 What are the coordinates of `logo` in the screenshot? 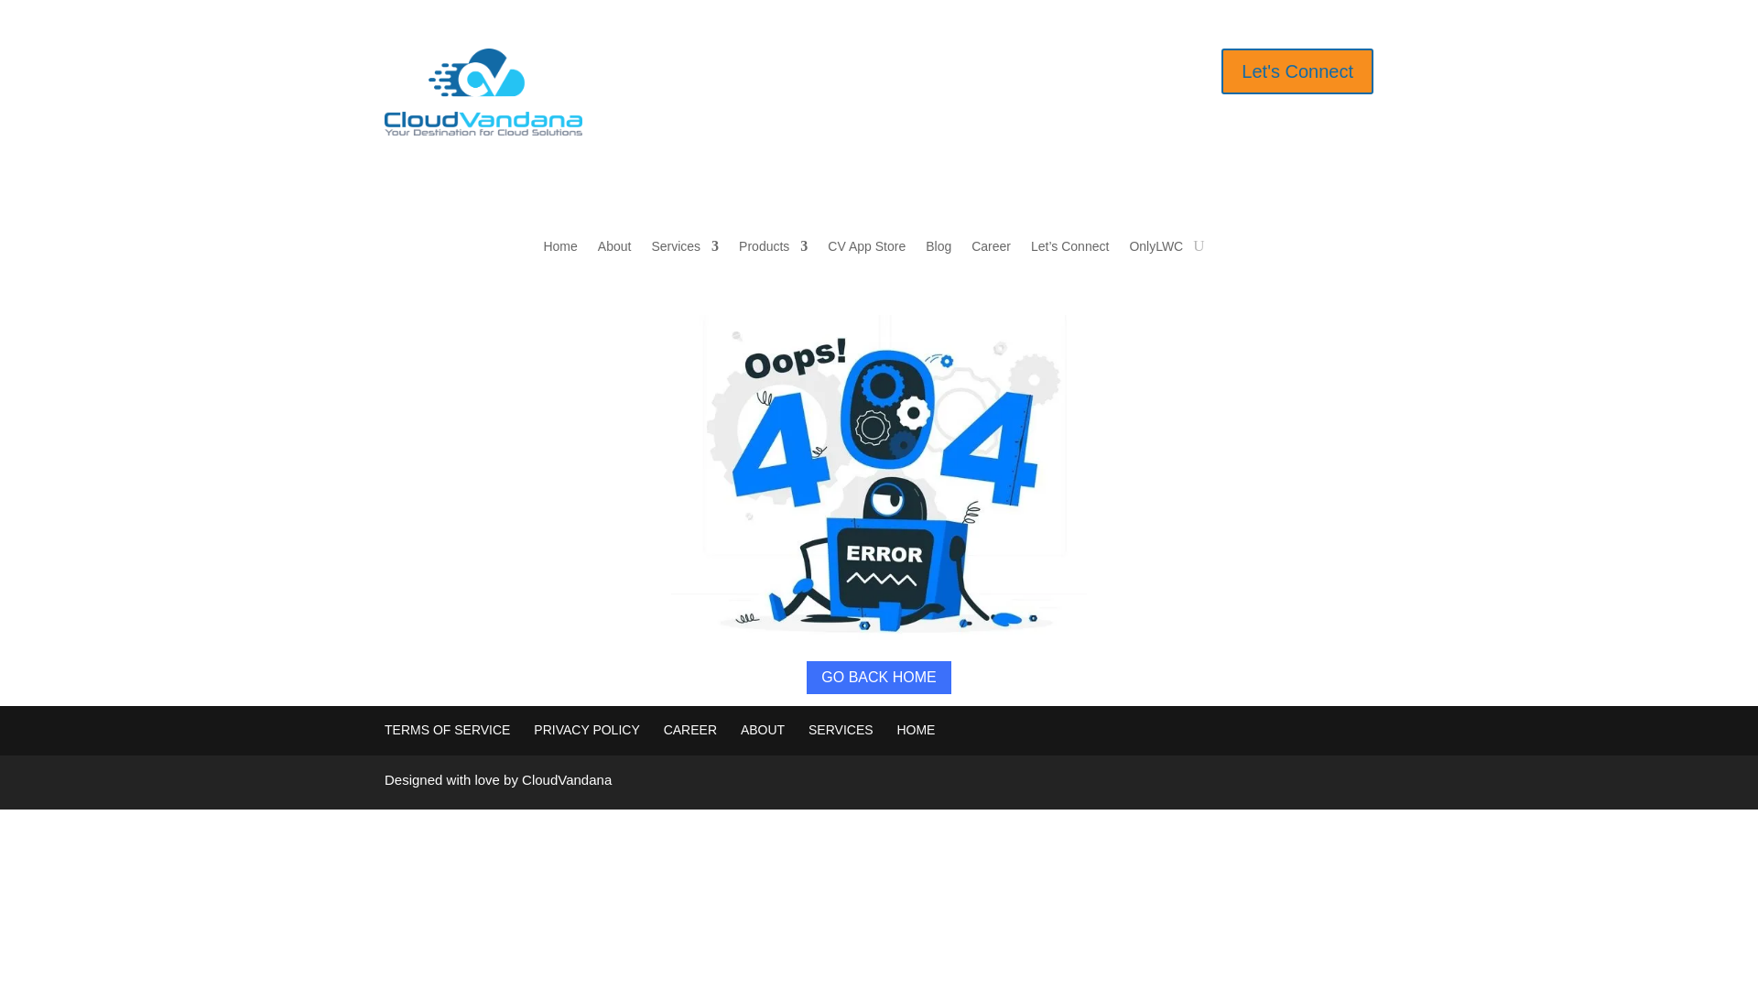 It's located at (483, 92).